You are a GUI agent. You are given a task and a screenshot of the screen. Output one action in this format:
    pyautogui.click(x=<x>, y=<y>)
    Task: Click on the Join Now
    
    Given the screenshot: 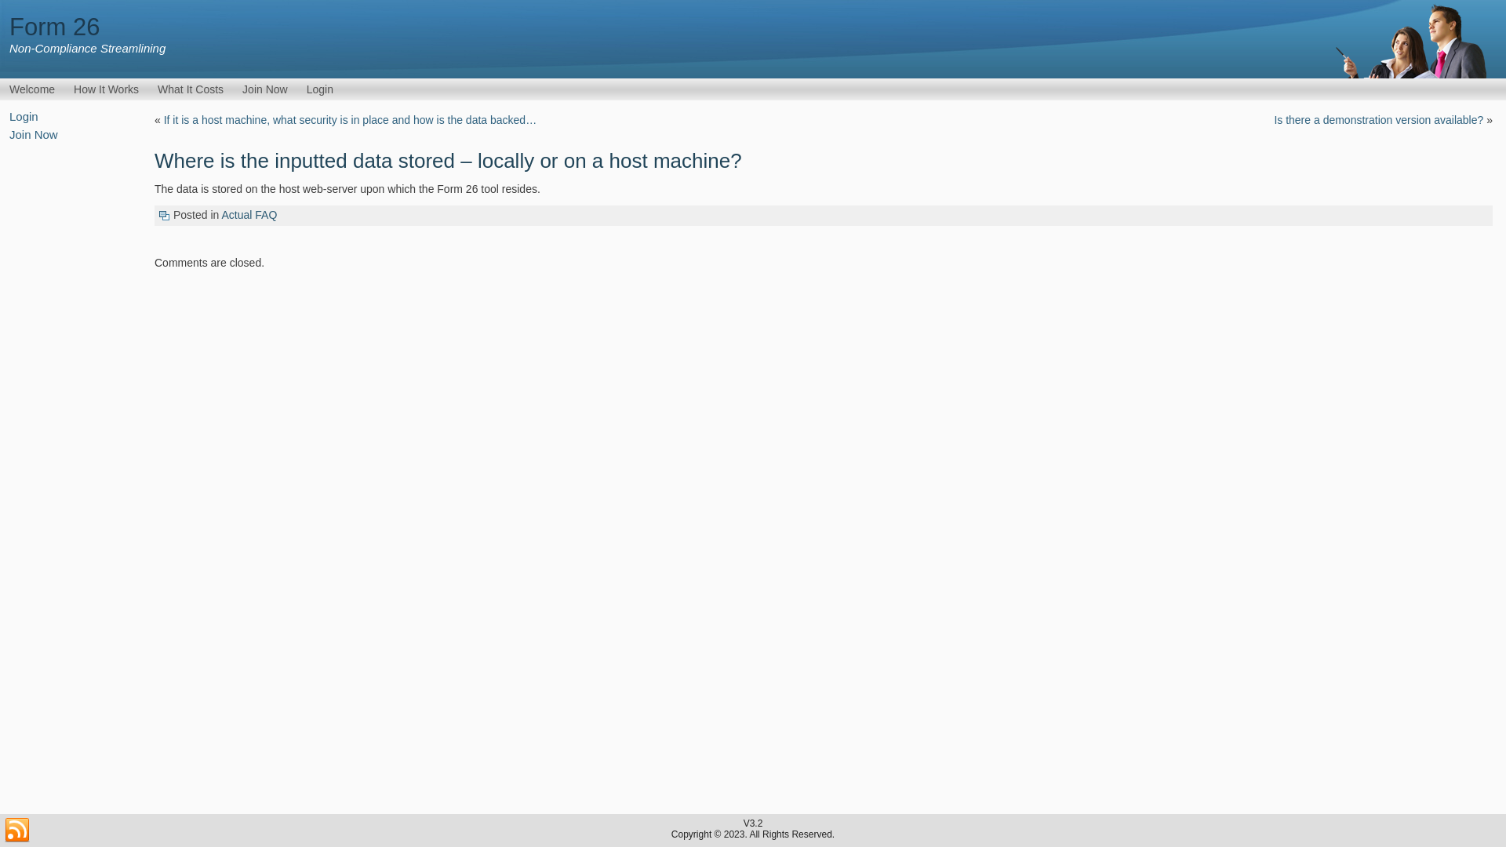 What is the action you would take?
    pyautogui.click(x=34, y=135)
    